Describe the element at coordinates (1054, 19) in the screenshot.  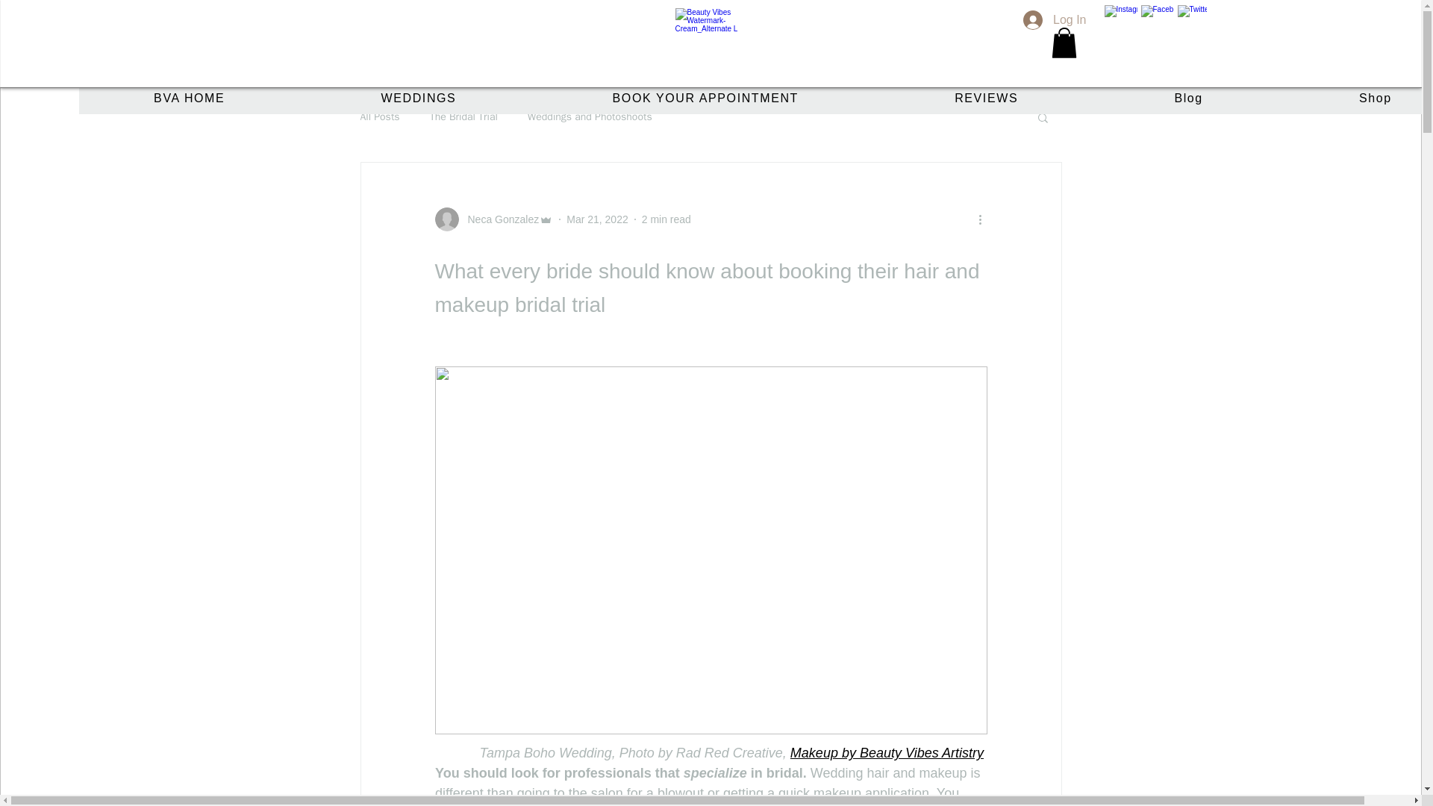
I see `Log In` at that location.